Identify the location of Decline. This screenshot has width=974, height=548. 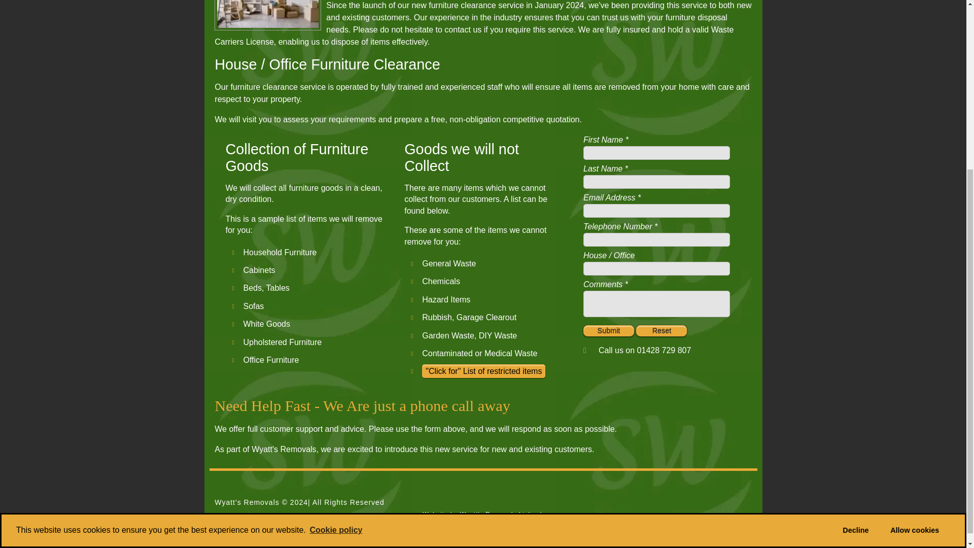
(855, 286).